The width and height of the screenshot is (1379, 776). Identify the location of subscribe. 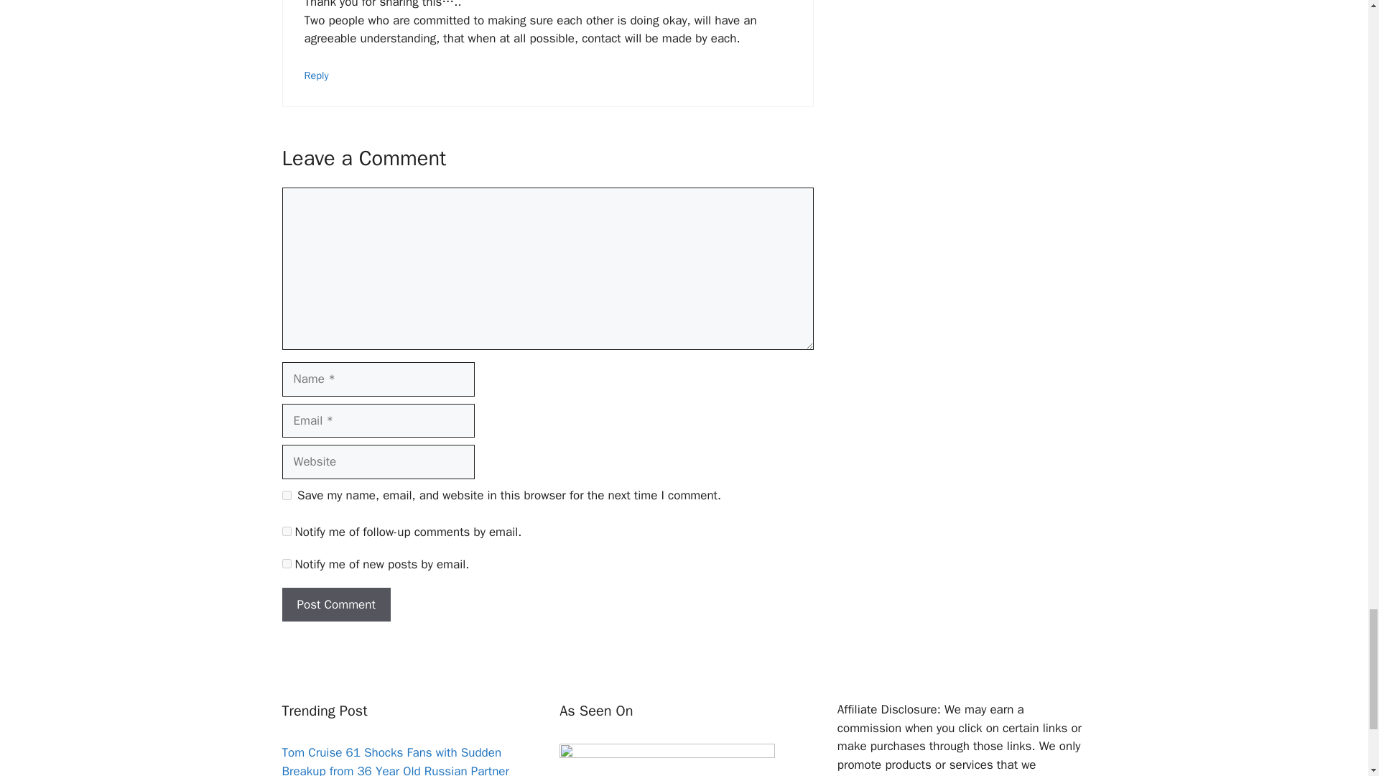
(286, 532).